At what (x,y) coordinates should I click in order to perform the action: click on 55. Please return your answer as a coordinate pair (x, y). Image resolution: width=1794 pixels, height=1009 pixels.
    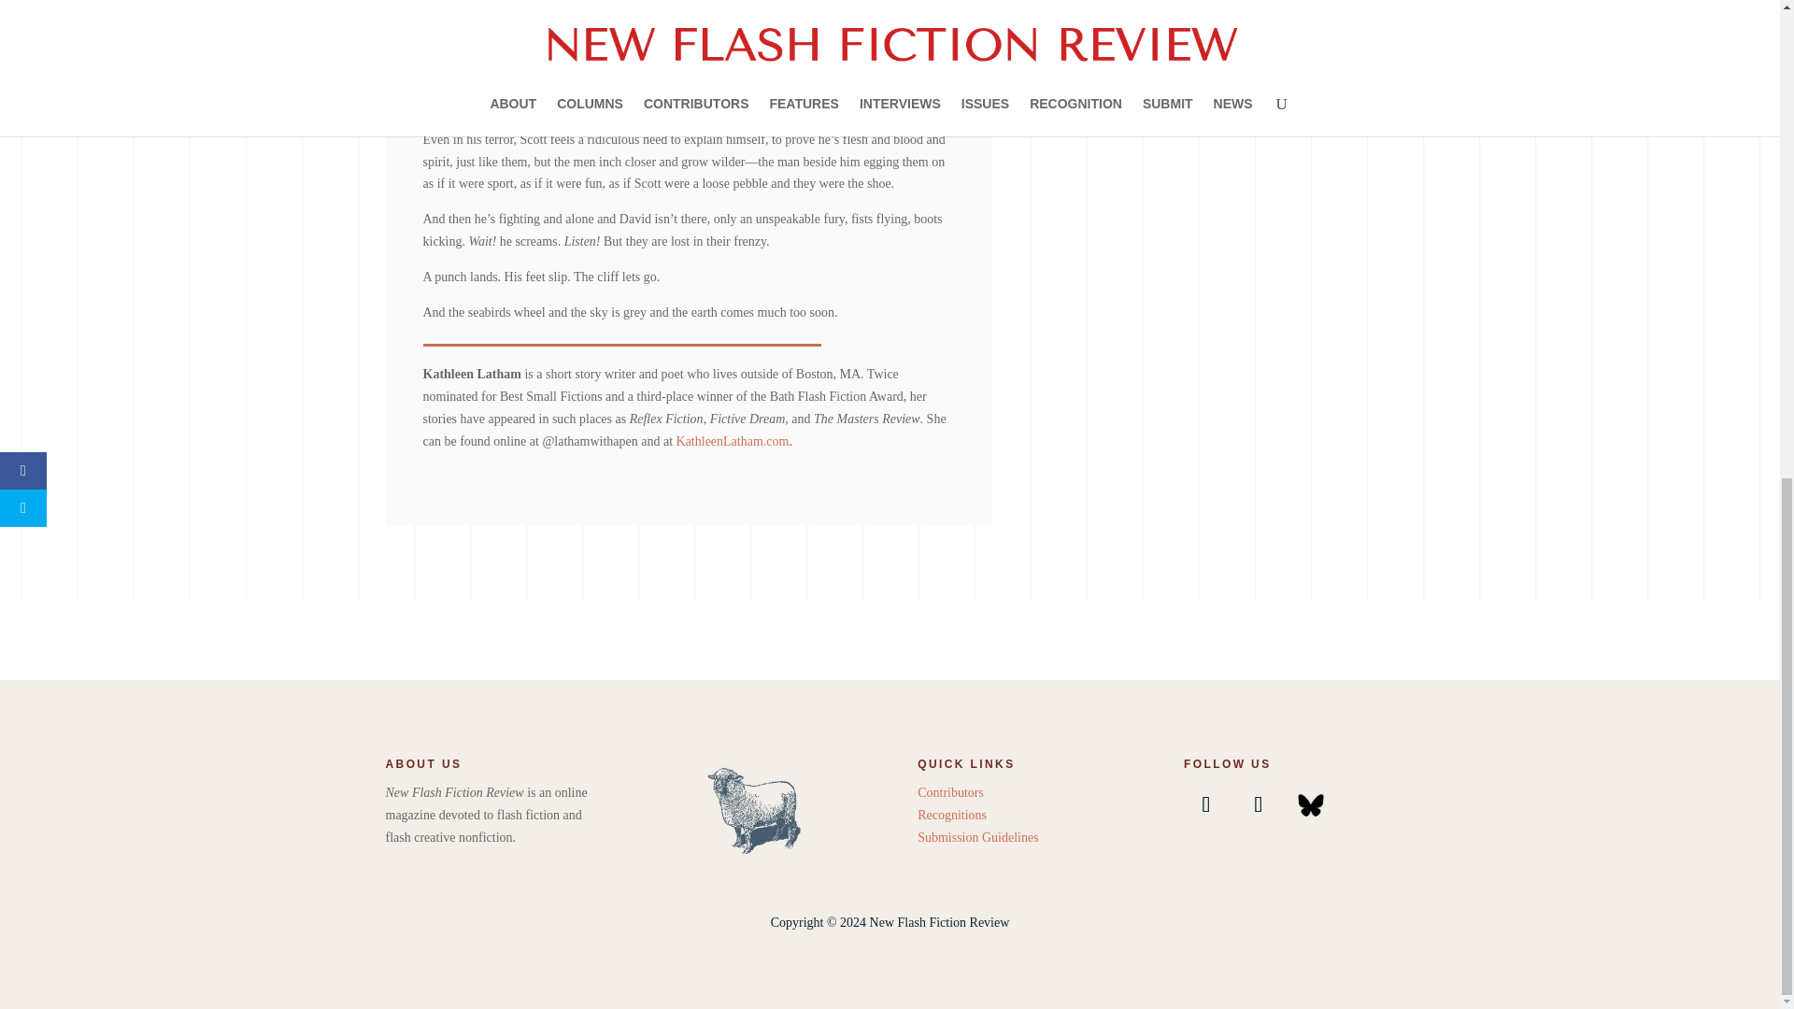
    Looking at the image, I should click on (757, 808).